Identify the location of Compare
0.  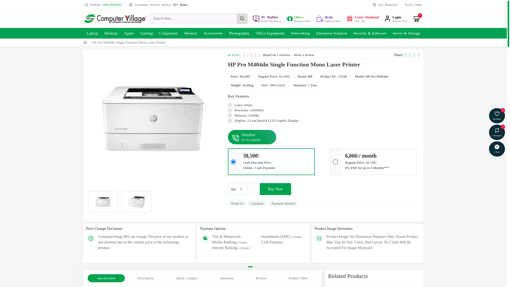
(497, 132).